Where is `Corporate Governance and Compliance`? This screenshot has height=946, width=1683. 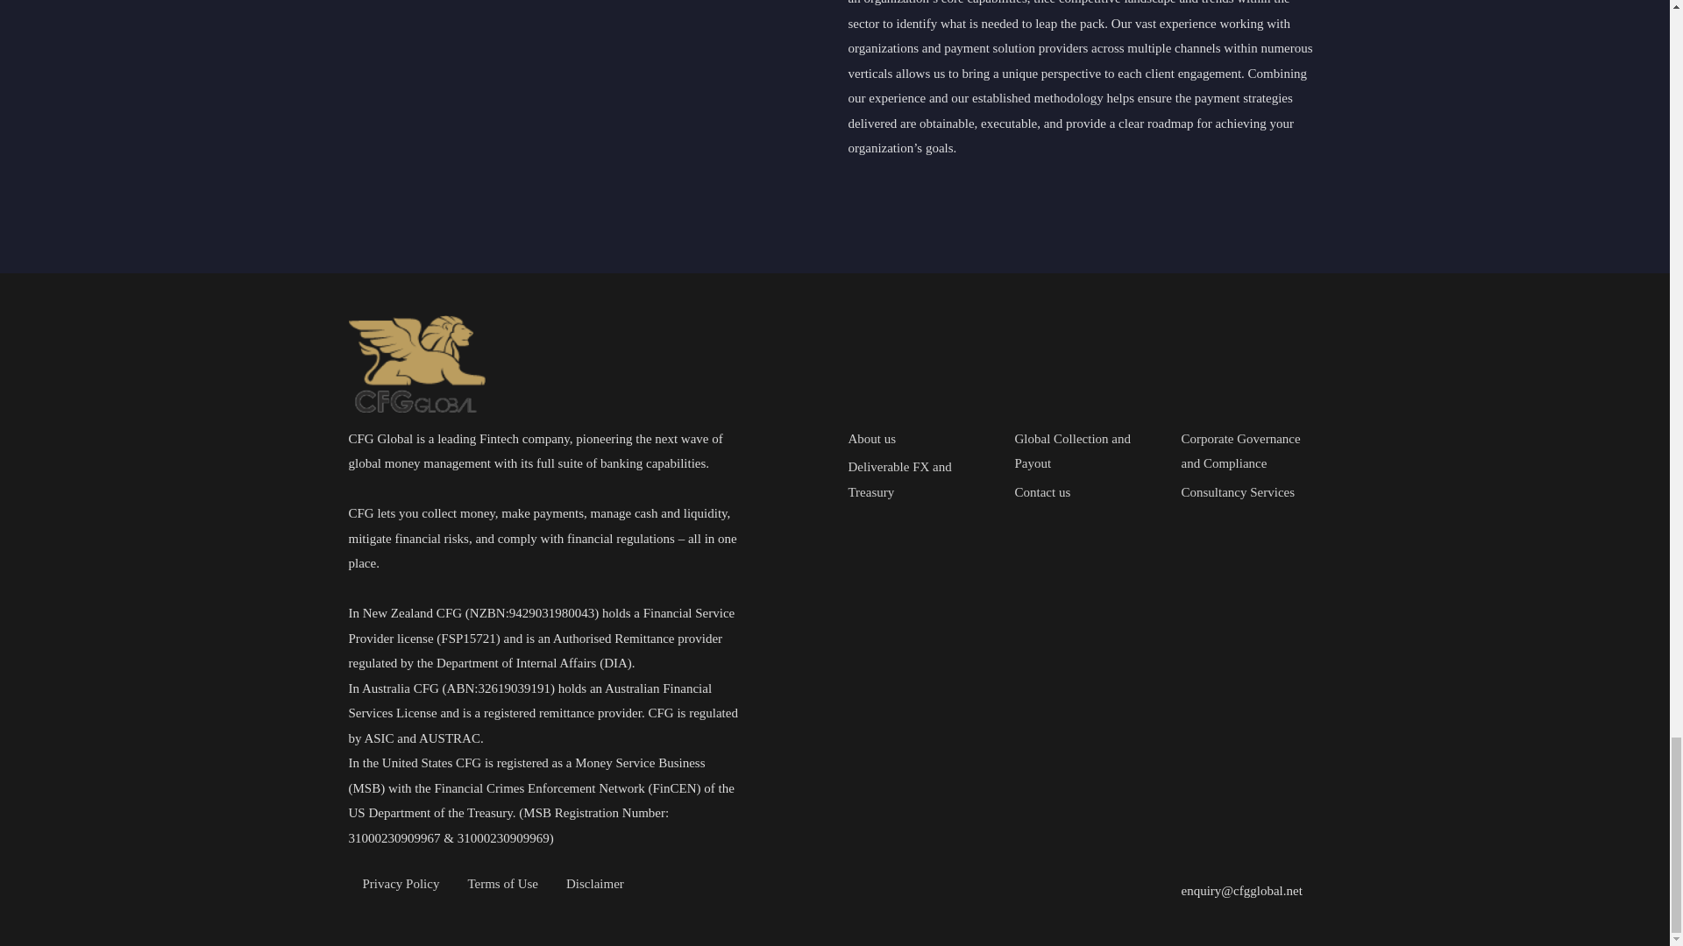
Corporate Governance and Compliance is located at coordinates (1251, 452).